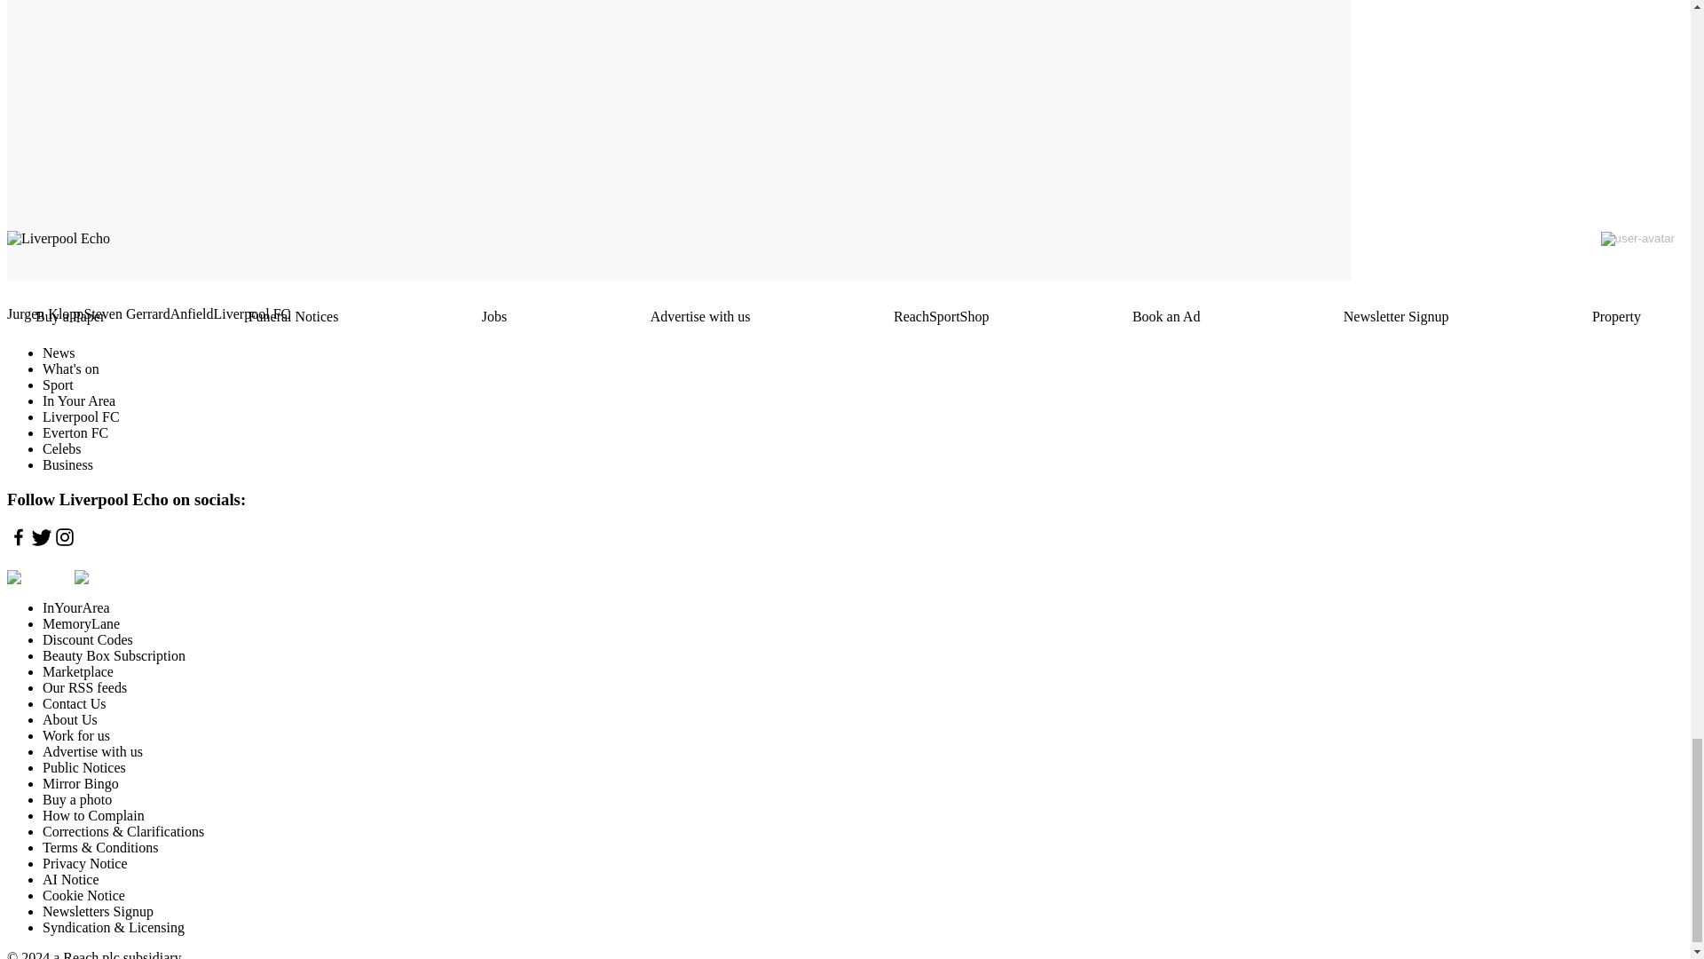 This screenshot has width=1704, height=959. What do you see at coordinates (192, 313) in the screenshot?
I see `Anfield` at bounding box center [192, 313].